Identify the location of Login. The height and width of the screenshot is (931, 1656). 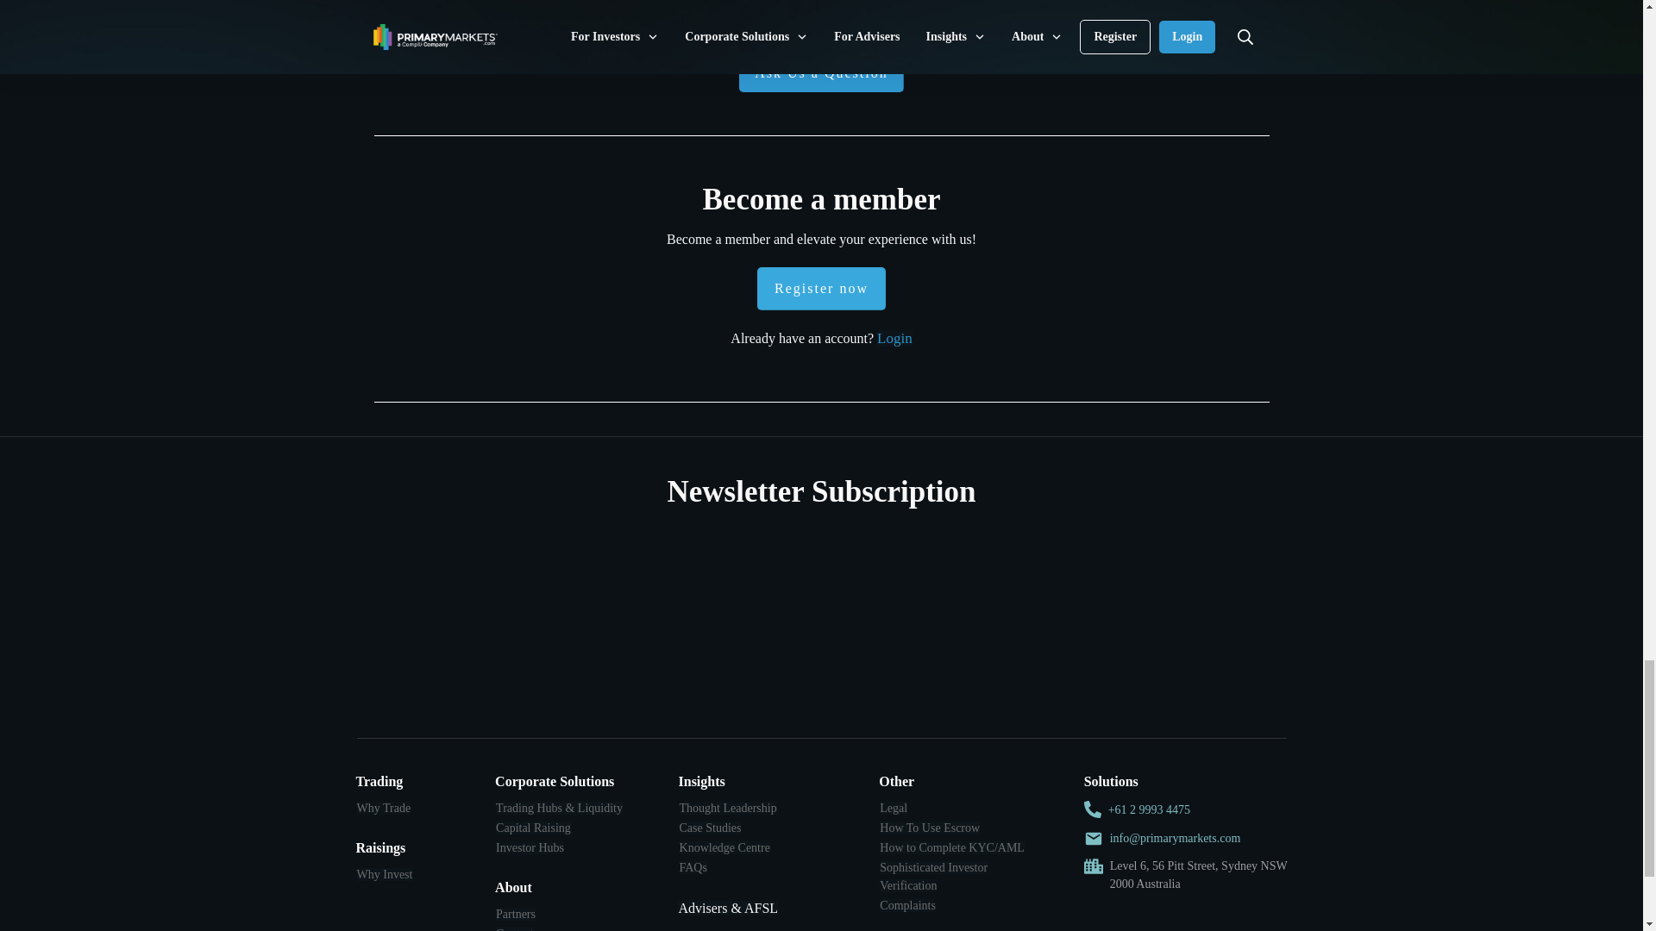
(894, 338).